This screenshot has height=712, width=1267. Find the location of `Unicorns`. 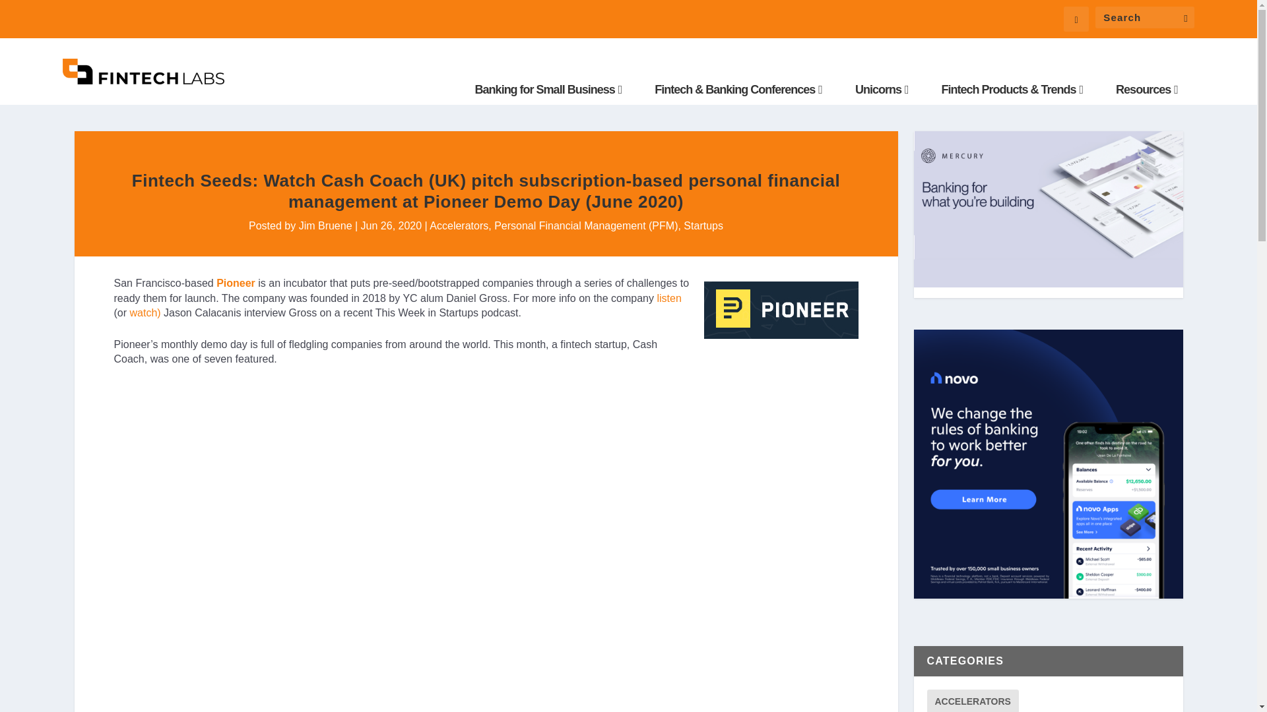

Unicorns is located at coordinates (882, 90).